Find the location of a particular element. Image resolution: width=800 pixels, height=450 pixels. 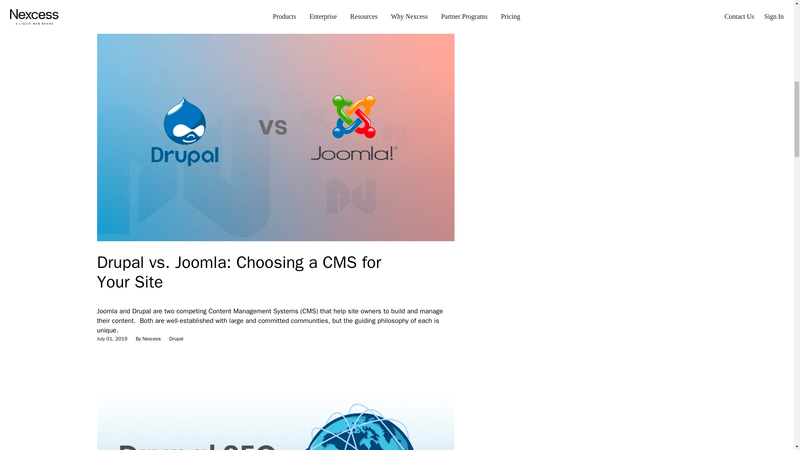

Drupal vs. Joomla: Choosing a CMS for Your Site is located at coordinates (238, 272).